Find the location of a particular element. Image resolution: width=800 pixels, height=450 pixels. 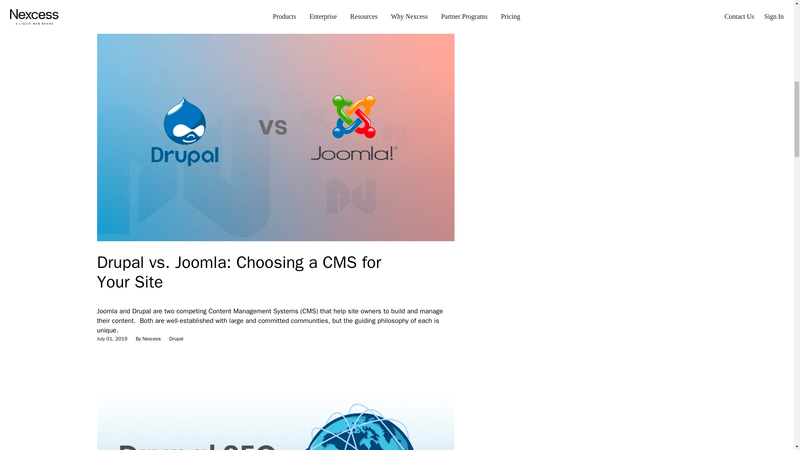

Drupal vs. Joomla: Choosing a CMS for Your Site is located at coordinates (238, 272).